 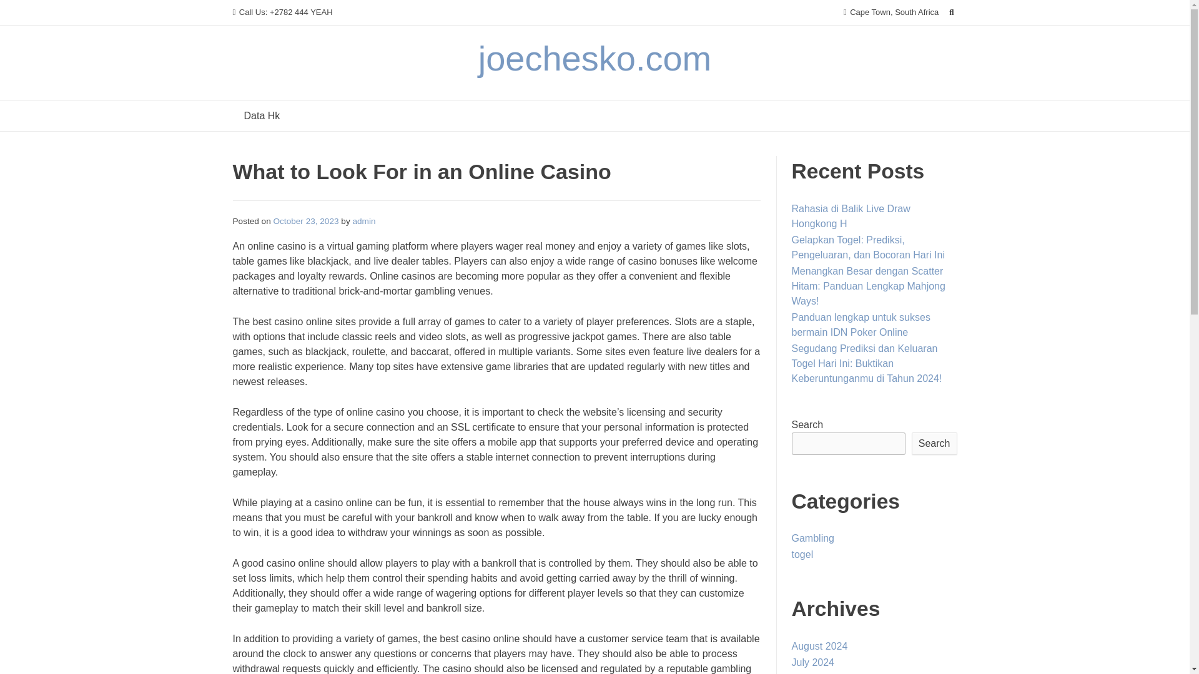 I want to click on Search, so click(x=22, y=11).